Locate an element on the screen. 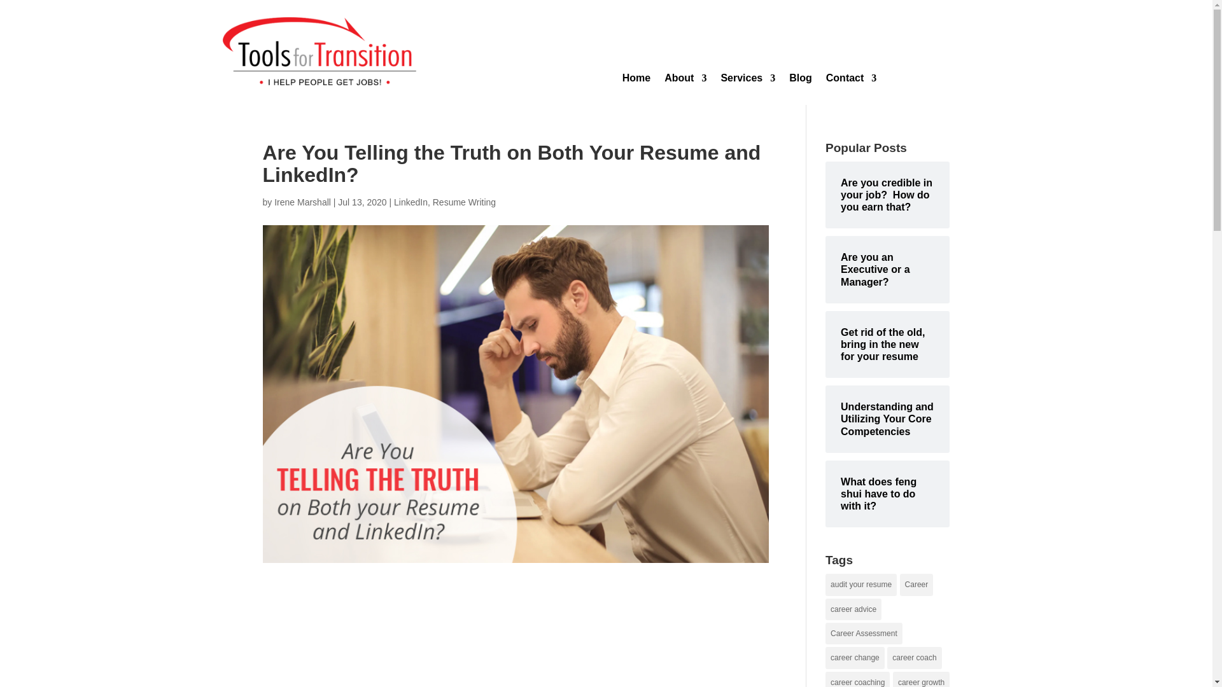  Tools for Transition Logo 2023 is located at coordinates (320, 51).